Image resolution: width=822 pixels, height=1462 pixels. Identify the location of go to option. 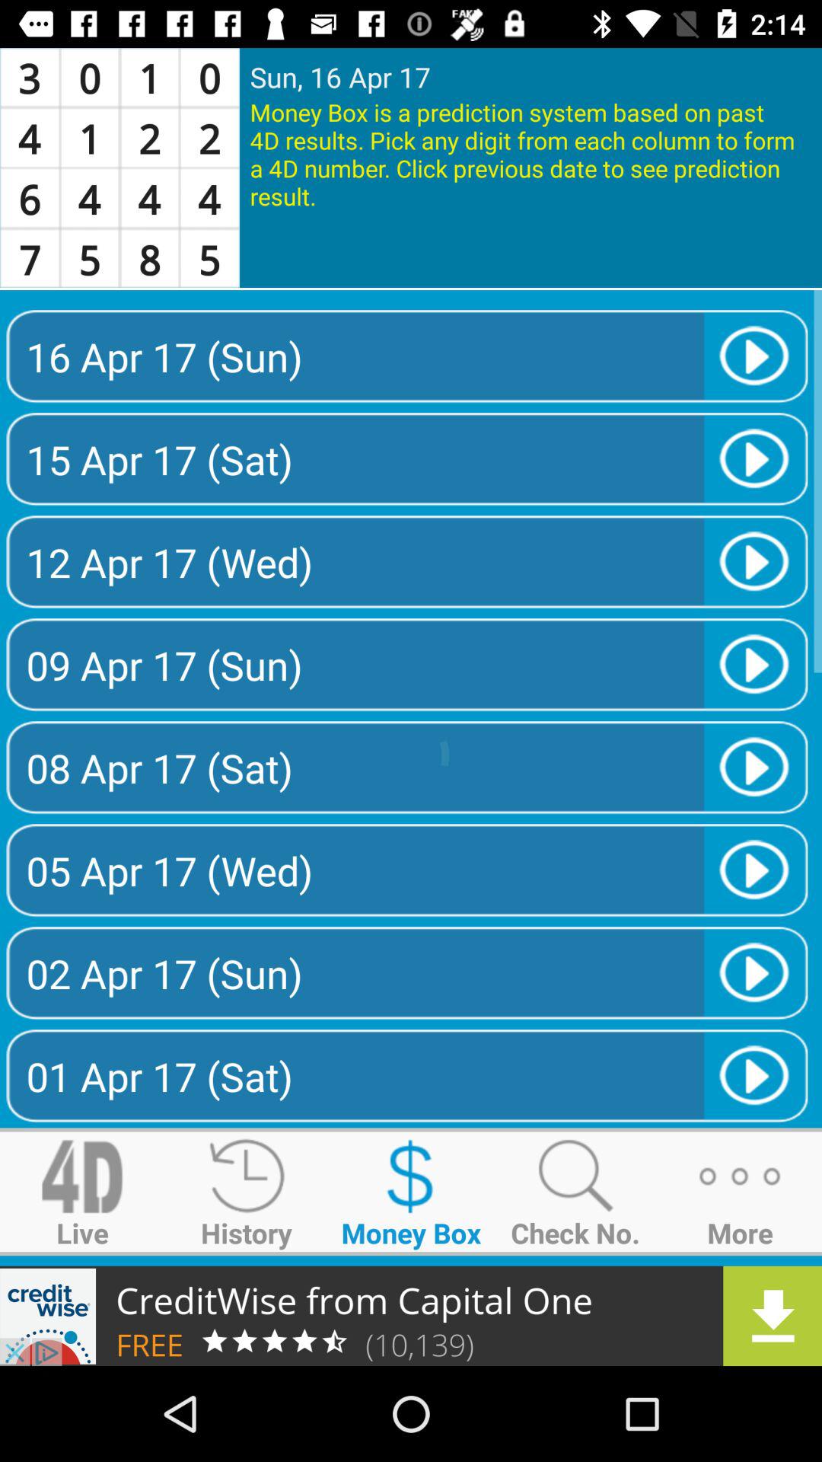
(411, 1316).